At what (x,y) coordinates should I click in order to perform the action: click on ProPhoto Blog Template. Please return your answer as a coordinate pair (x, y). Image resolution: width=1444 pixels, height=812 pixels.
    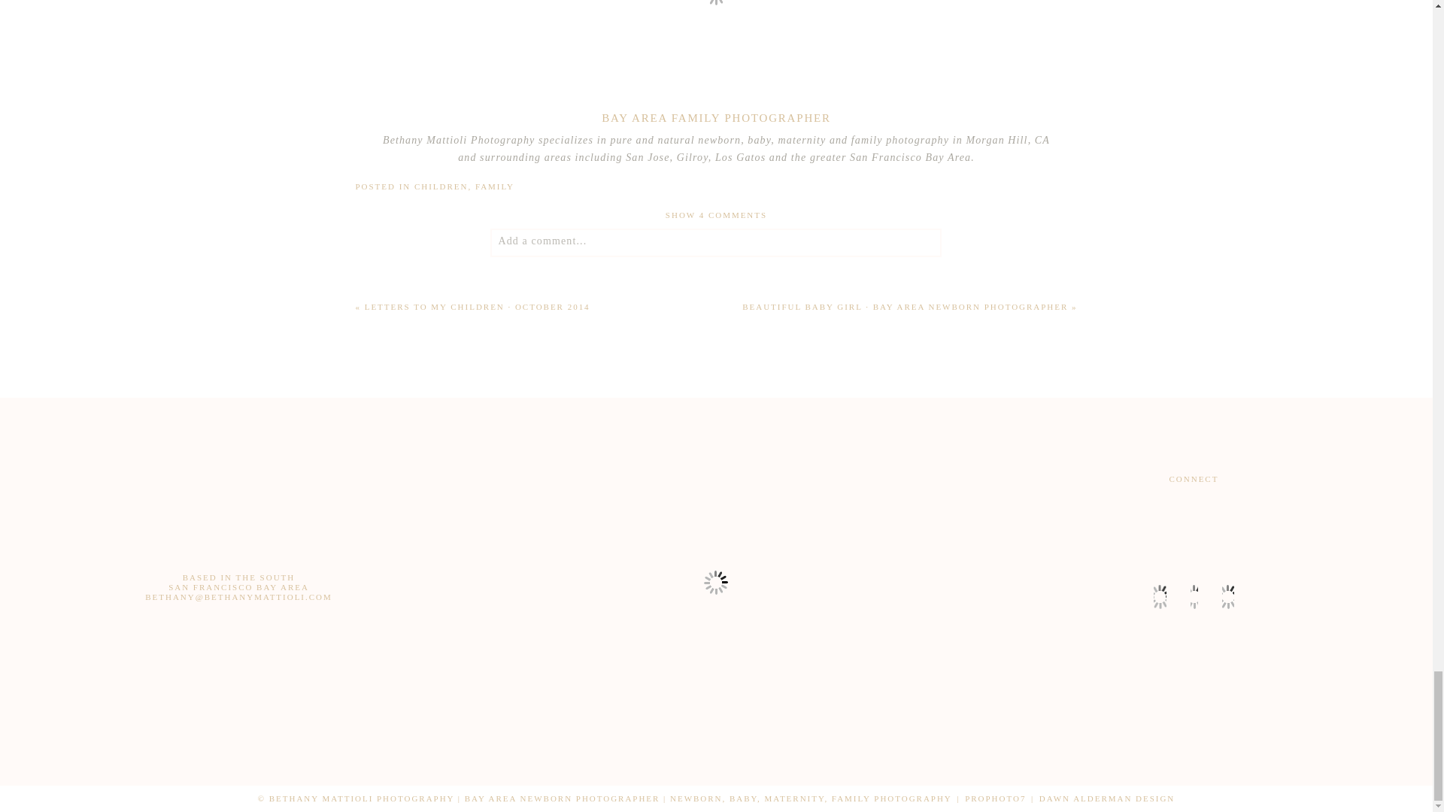
    Looking at the image, I should click on (994, 798).